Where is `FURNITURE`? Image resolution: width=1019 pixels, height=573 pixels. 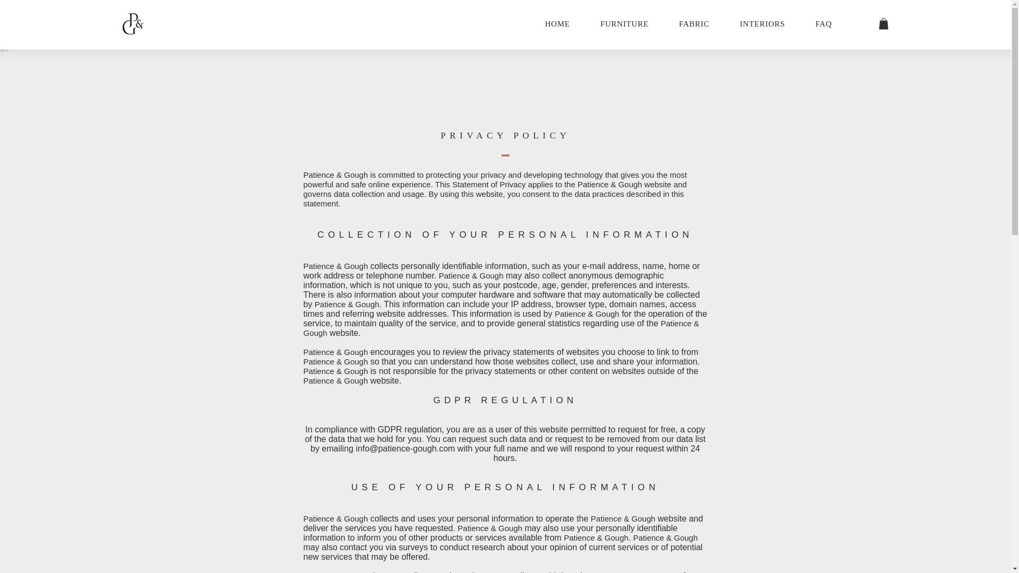 FURNITURE is located at coordinates (632, 23).